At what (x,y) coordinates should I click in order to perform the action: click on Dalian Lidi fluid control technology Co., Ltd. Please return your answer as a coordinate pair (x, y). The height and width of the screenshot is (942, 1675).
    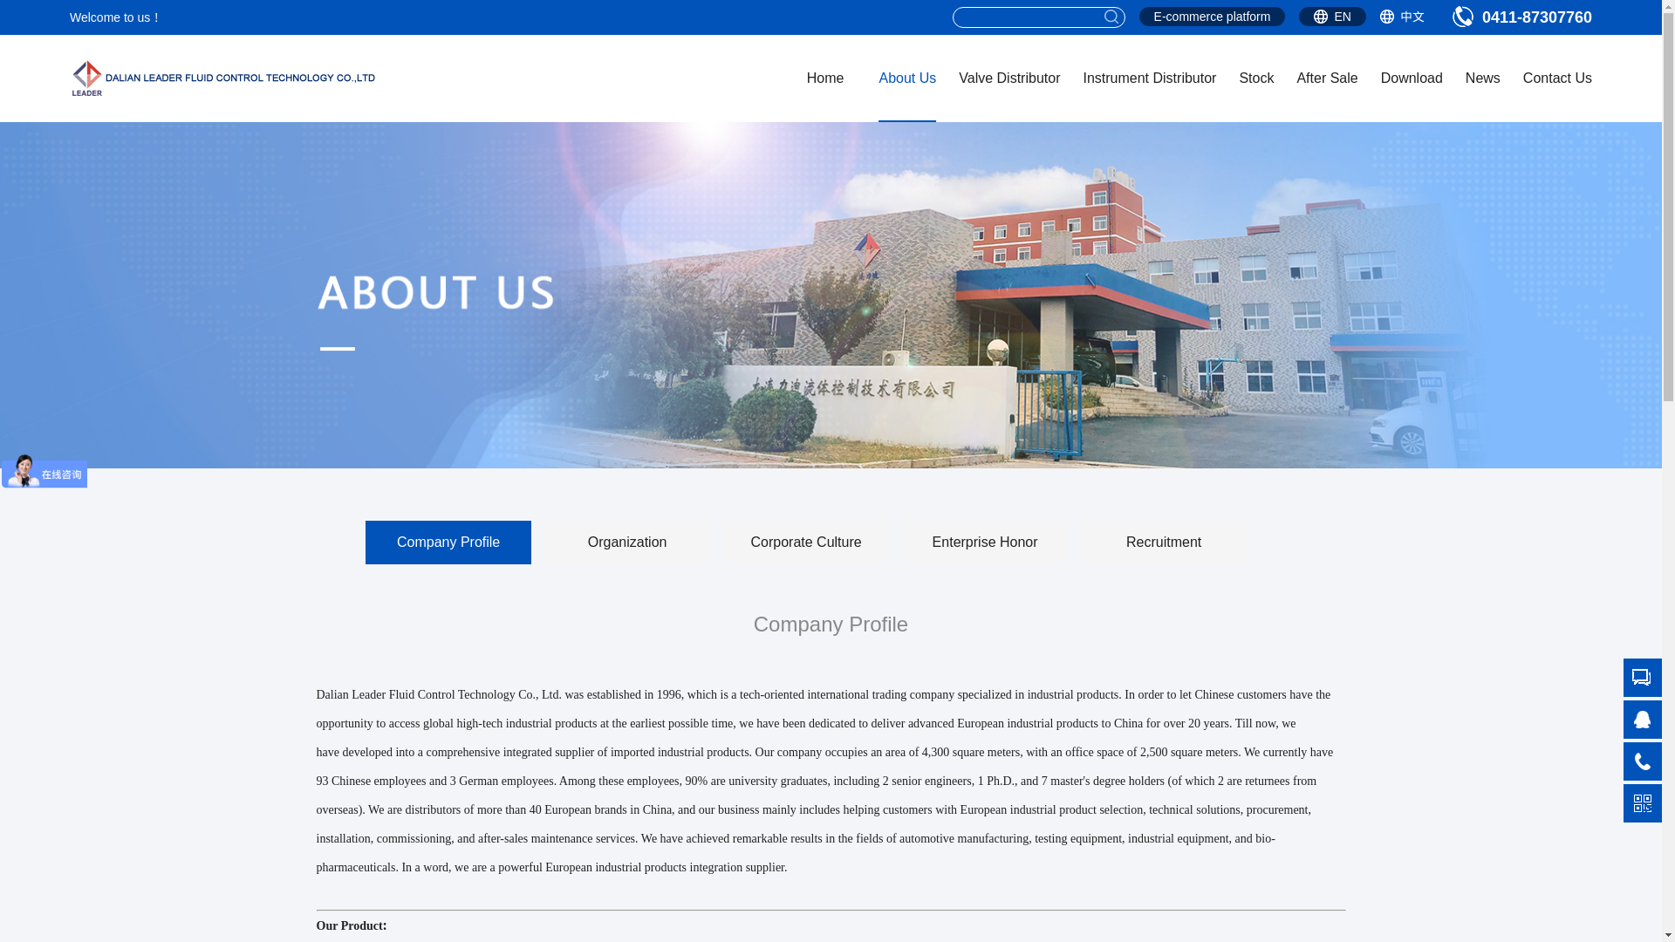
    Looking at the image, I should click on (223, 78).